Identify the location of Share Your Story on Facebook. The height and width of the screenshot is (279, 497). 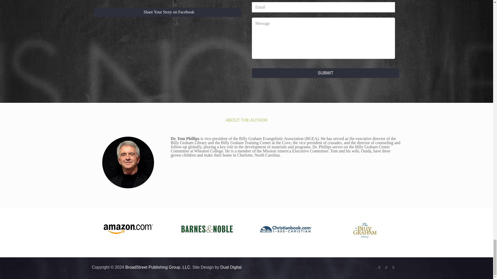
(167, 12).